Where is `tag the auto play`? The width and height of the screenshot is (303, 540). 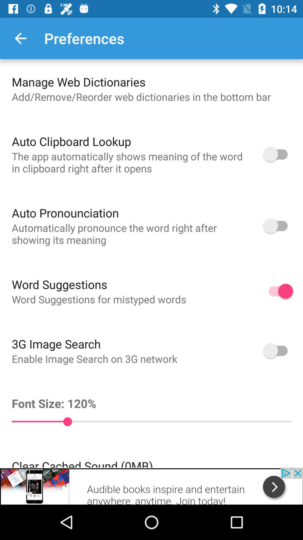
tag the auto play is located at coordinates (278, 350).